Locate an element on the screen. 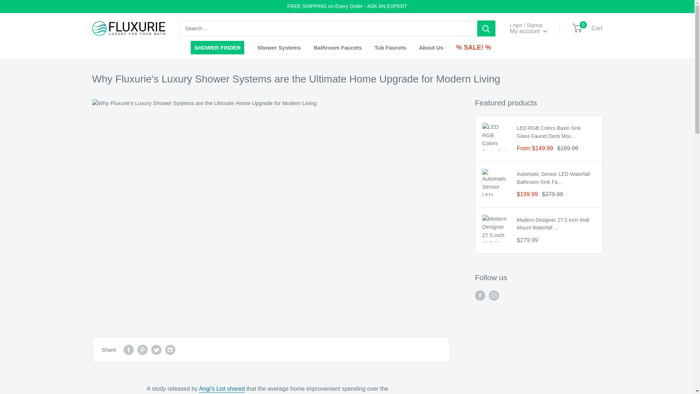 The height and width of the screenshot is (394, 700). Tub Faucets is located at coordinates (390, 47).